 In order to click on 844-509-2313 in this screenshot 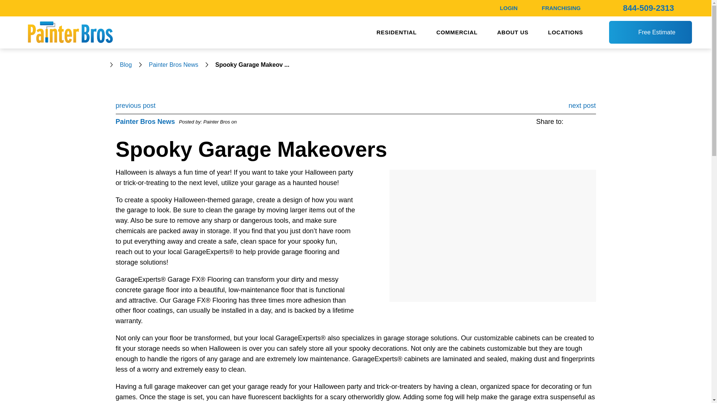, I will do `click(648, 7)`.